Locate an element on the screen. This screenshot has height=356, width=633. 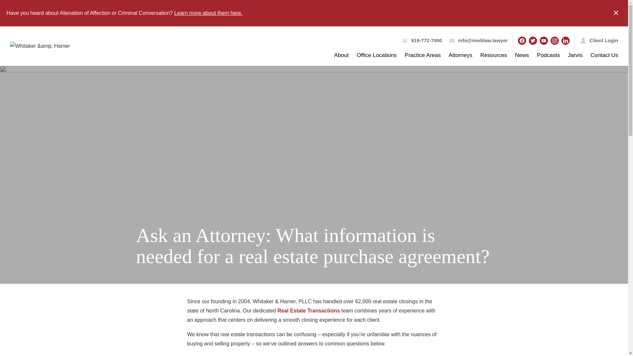
Contact Us is located at coordinates (604, 55).